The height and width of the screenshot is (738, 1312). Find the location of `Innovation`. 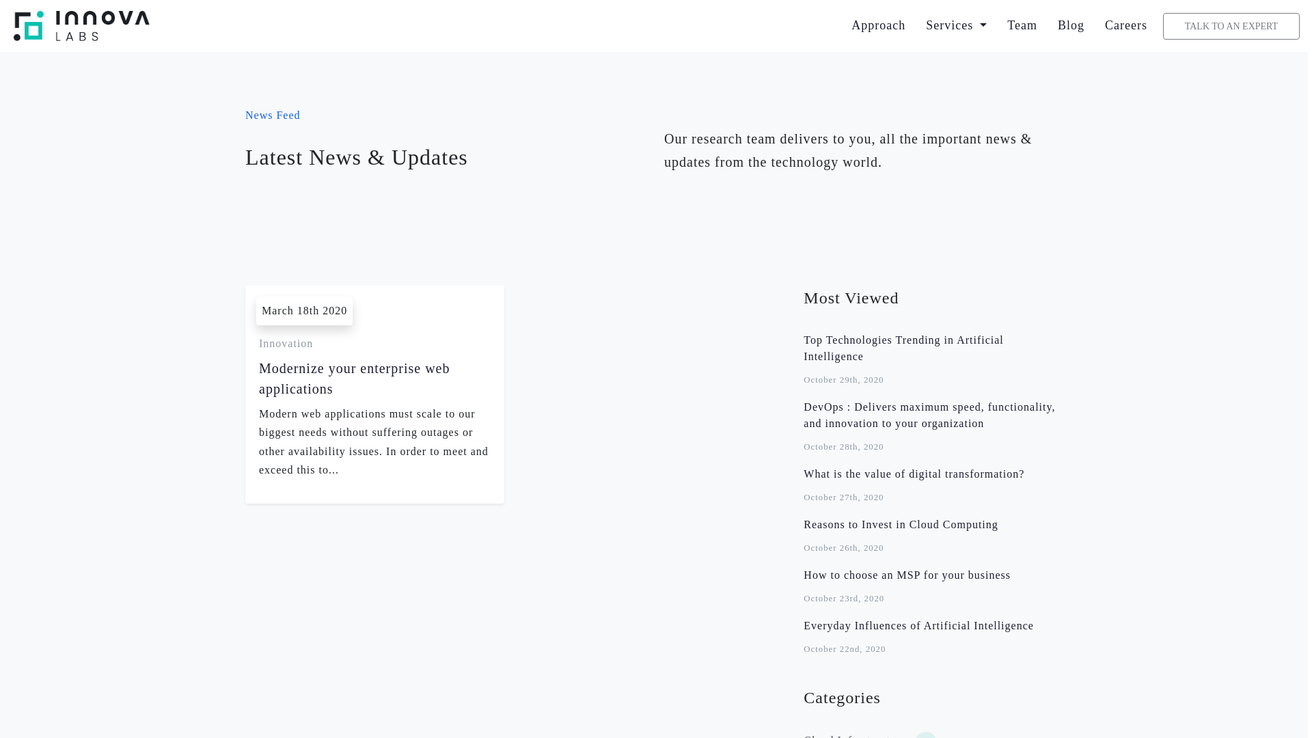

Innovation is located at coordinates (286, 344).